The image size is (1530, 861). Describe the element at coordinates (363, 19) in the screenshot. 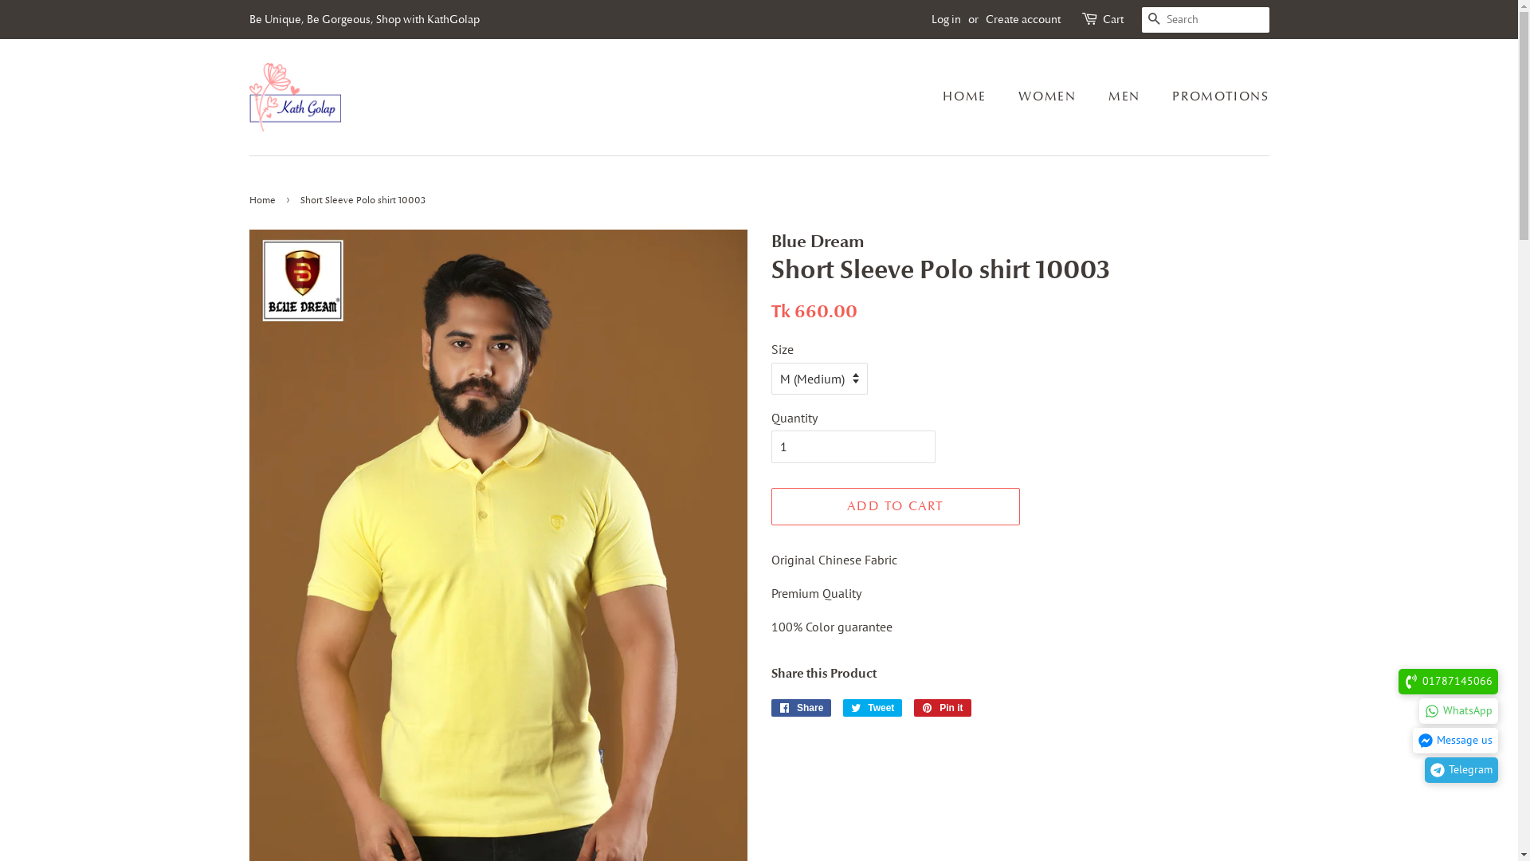

I see `Be Unique, Be Gorgeous, Shop with KathGolap` at that location.